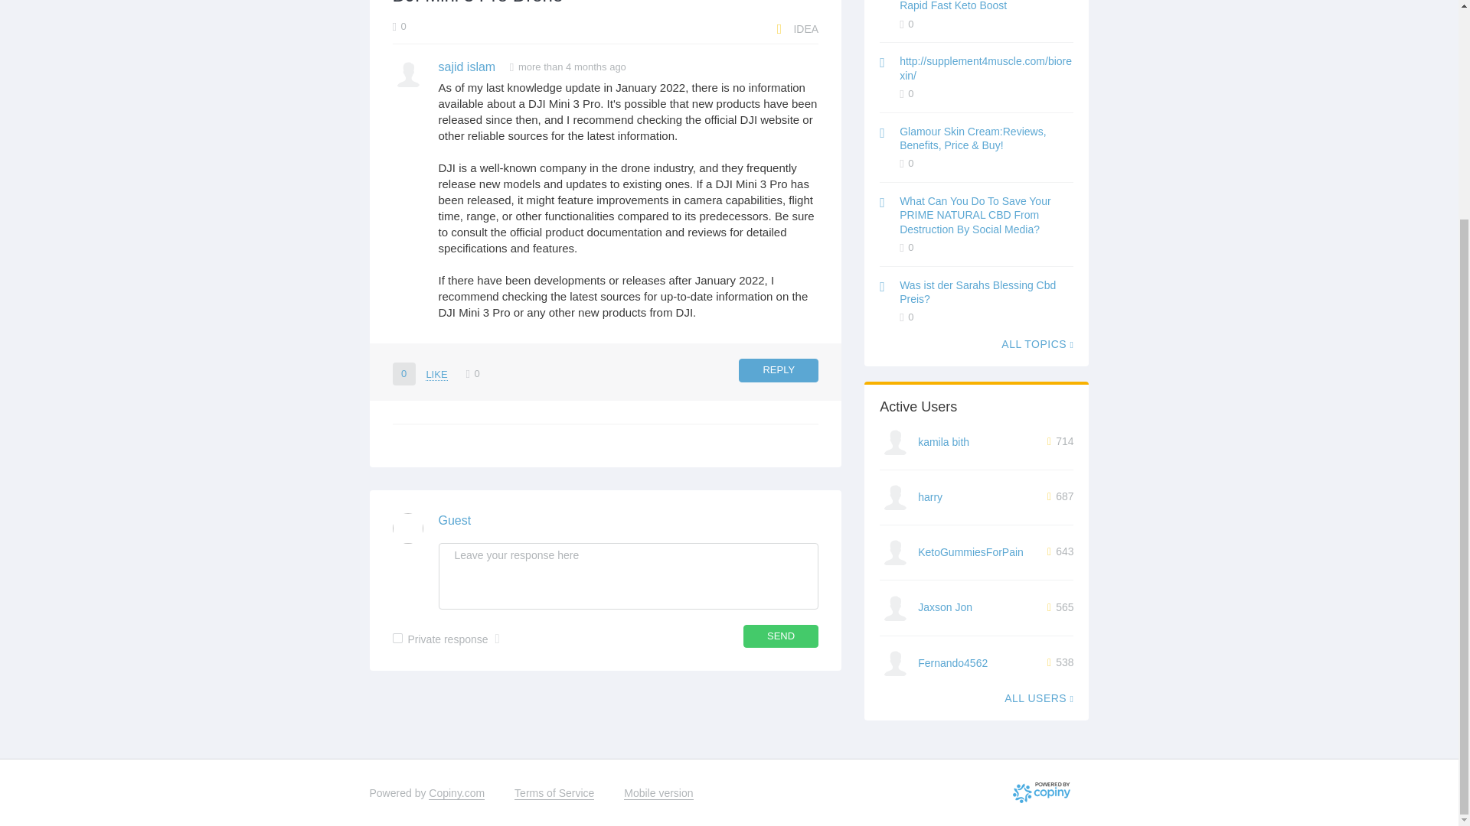  Describe the element at coordinates (945, 607) in the screenshot. I see `Jaxson Jon` at that location.